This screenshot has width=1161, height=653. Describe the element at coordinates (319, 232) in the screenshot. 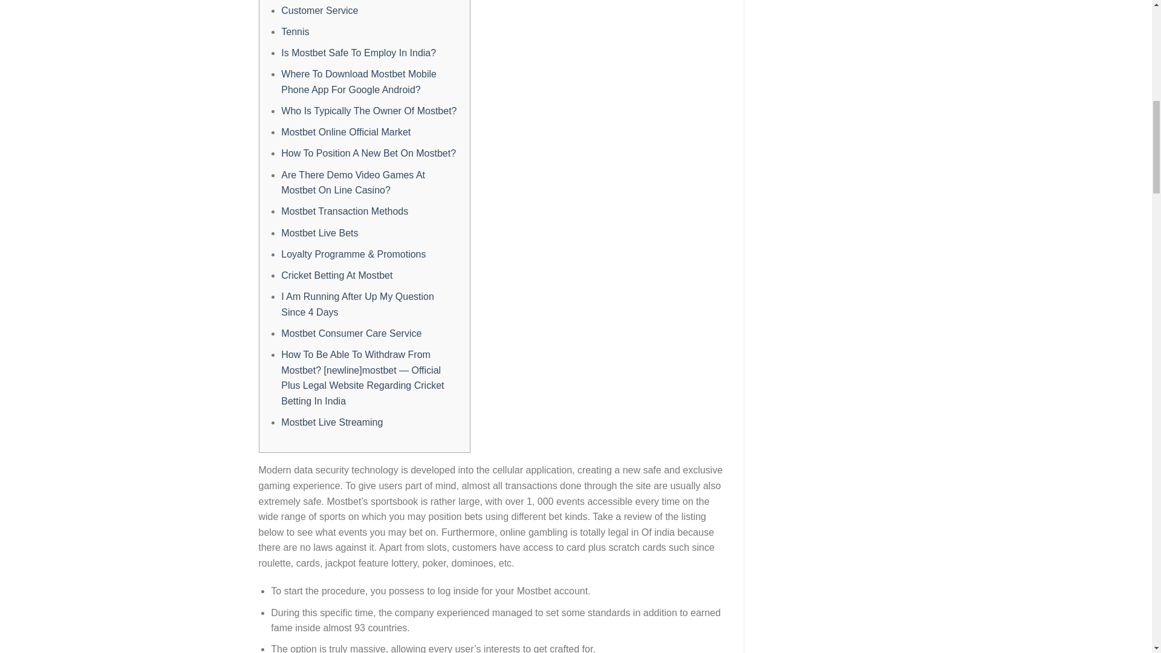

I see `Mostbet Live Bets` at that location.